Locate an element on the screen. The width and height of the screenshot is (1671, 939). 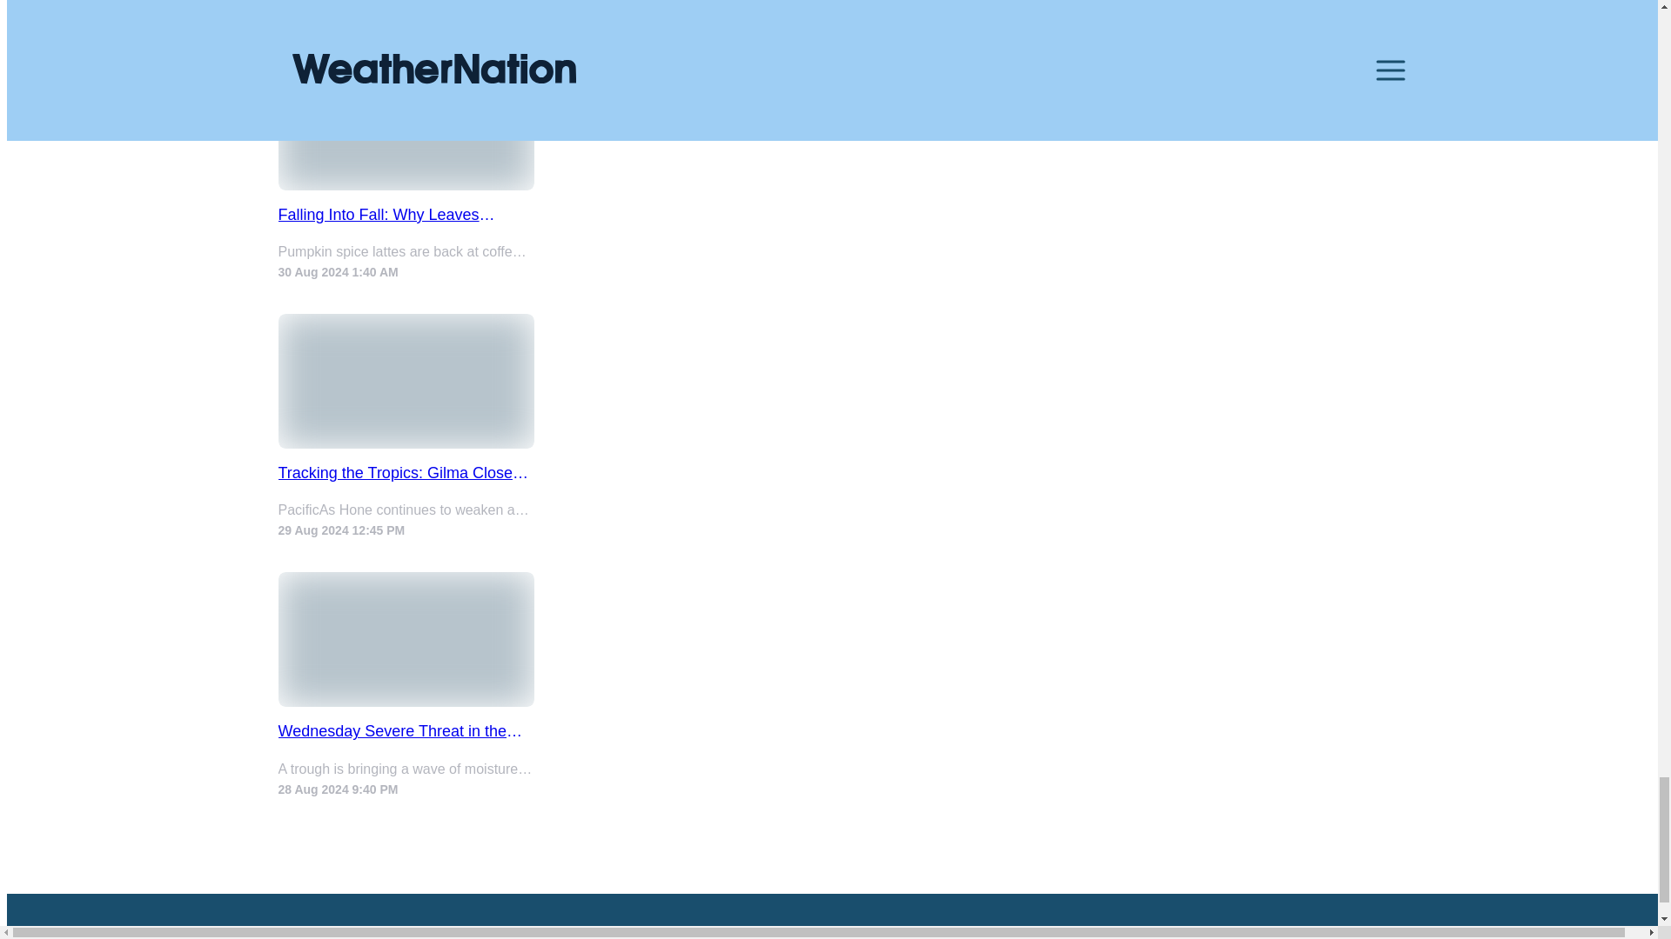
Falling Into Fall: Why Leaves Change Color is located at coordinates (406, 215).